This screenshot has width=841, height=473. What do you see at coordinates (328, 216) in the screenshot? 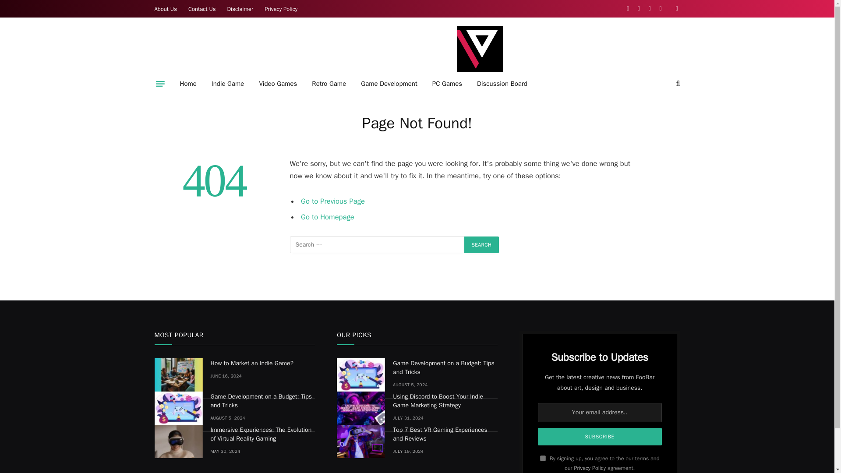
I see `Go to Homepage` at bounding box center [328, 216].